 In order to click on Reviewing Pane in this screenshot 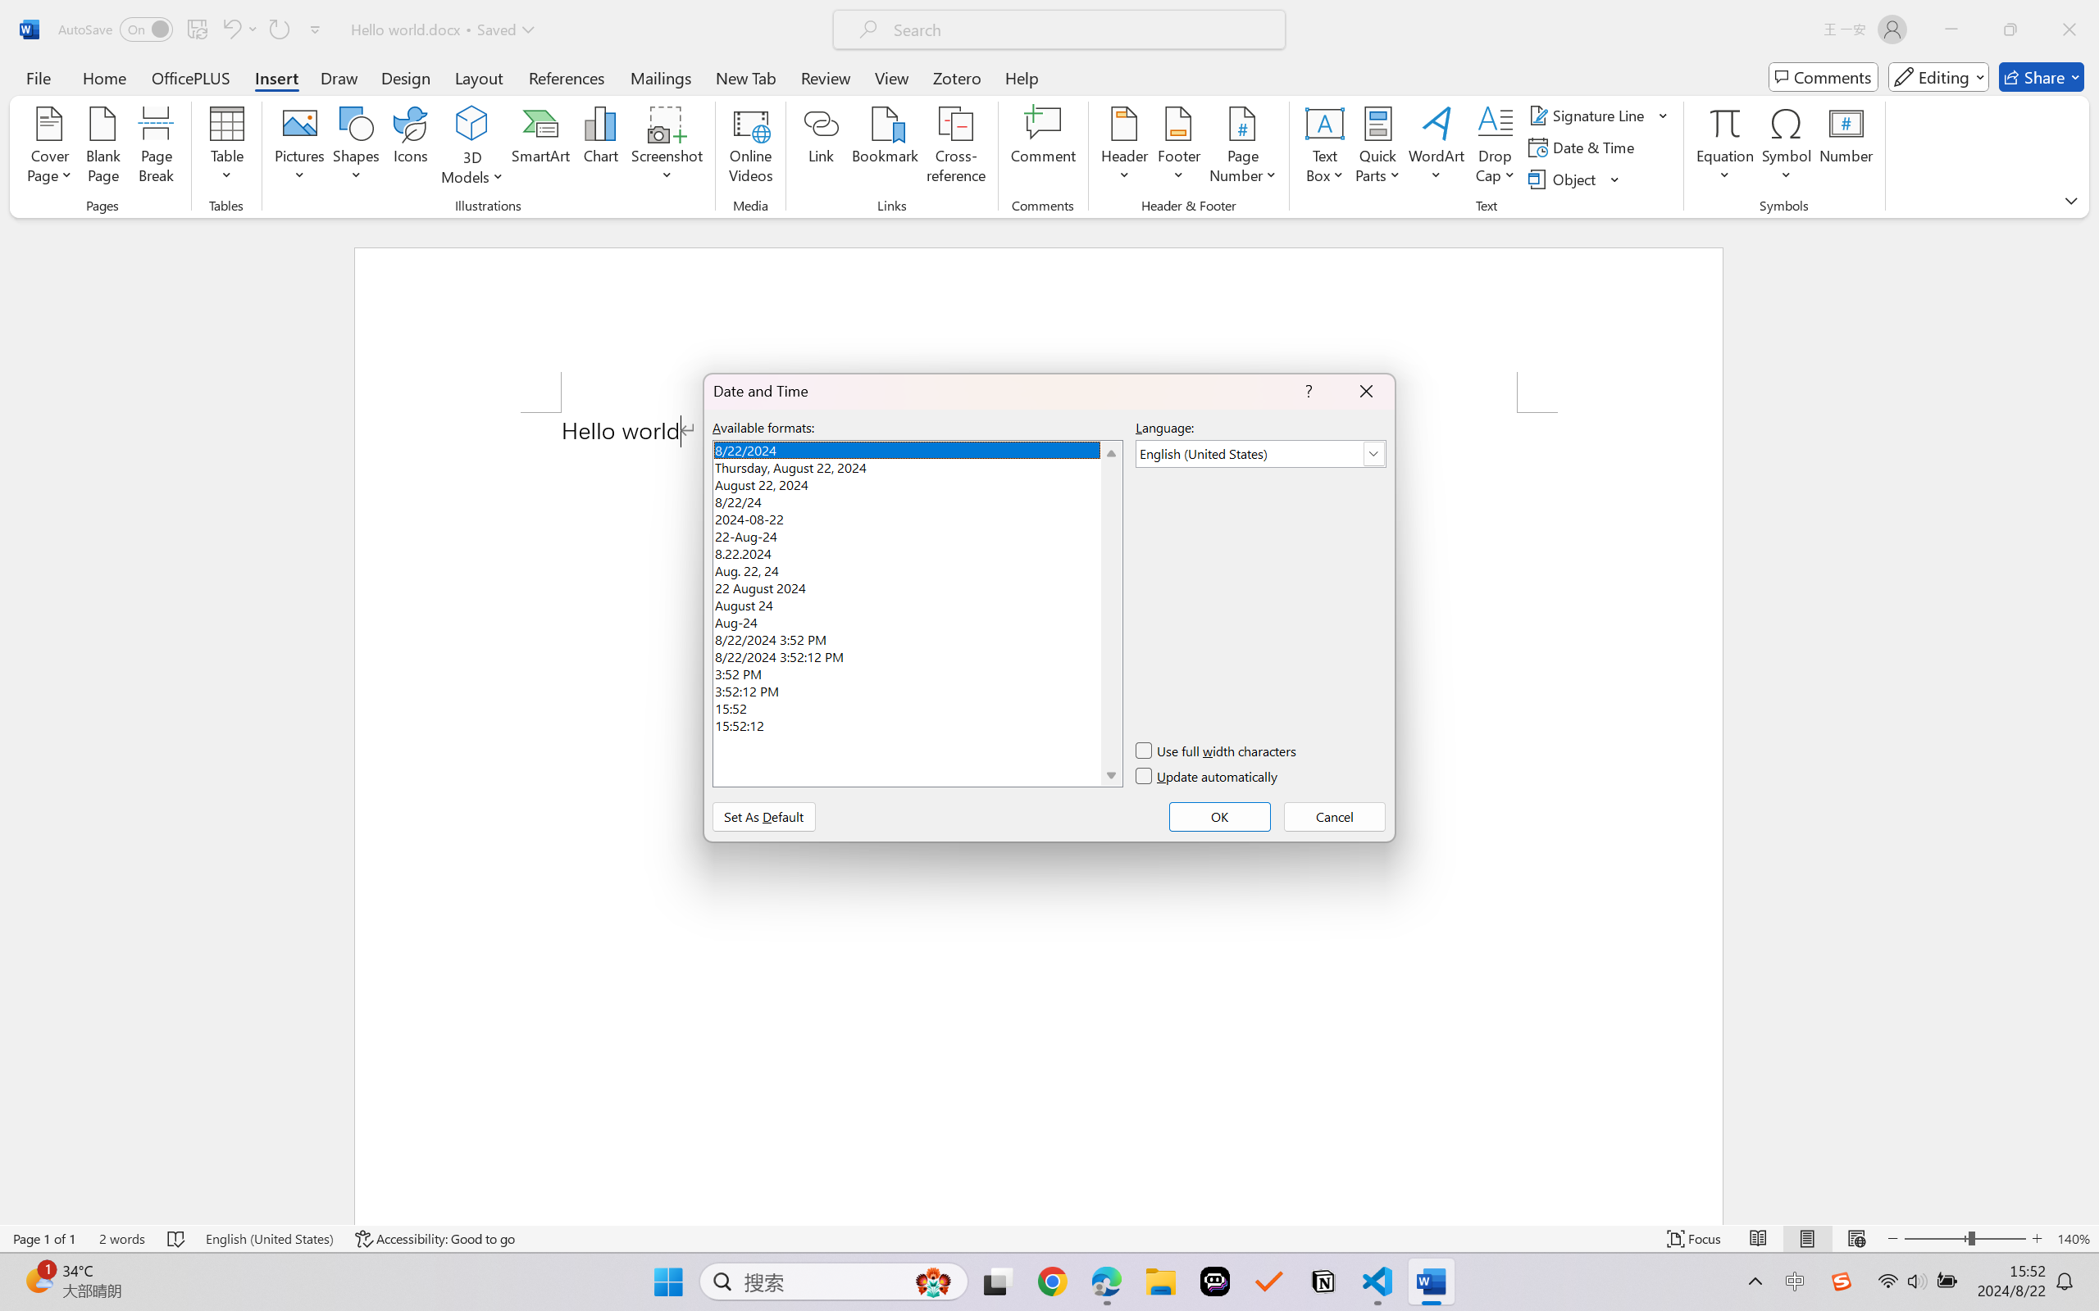, I will do `click(961, 116)`.